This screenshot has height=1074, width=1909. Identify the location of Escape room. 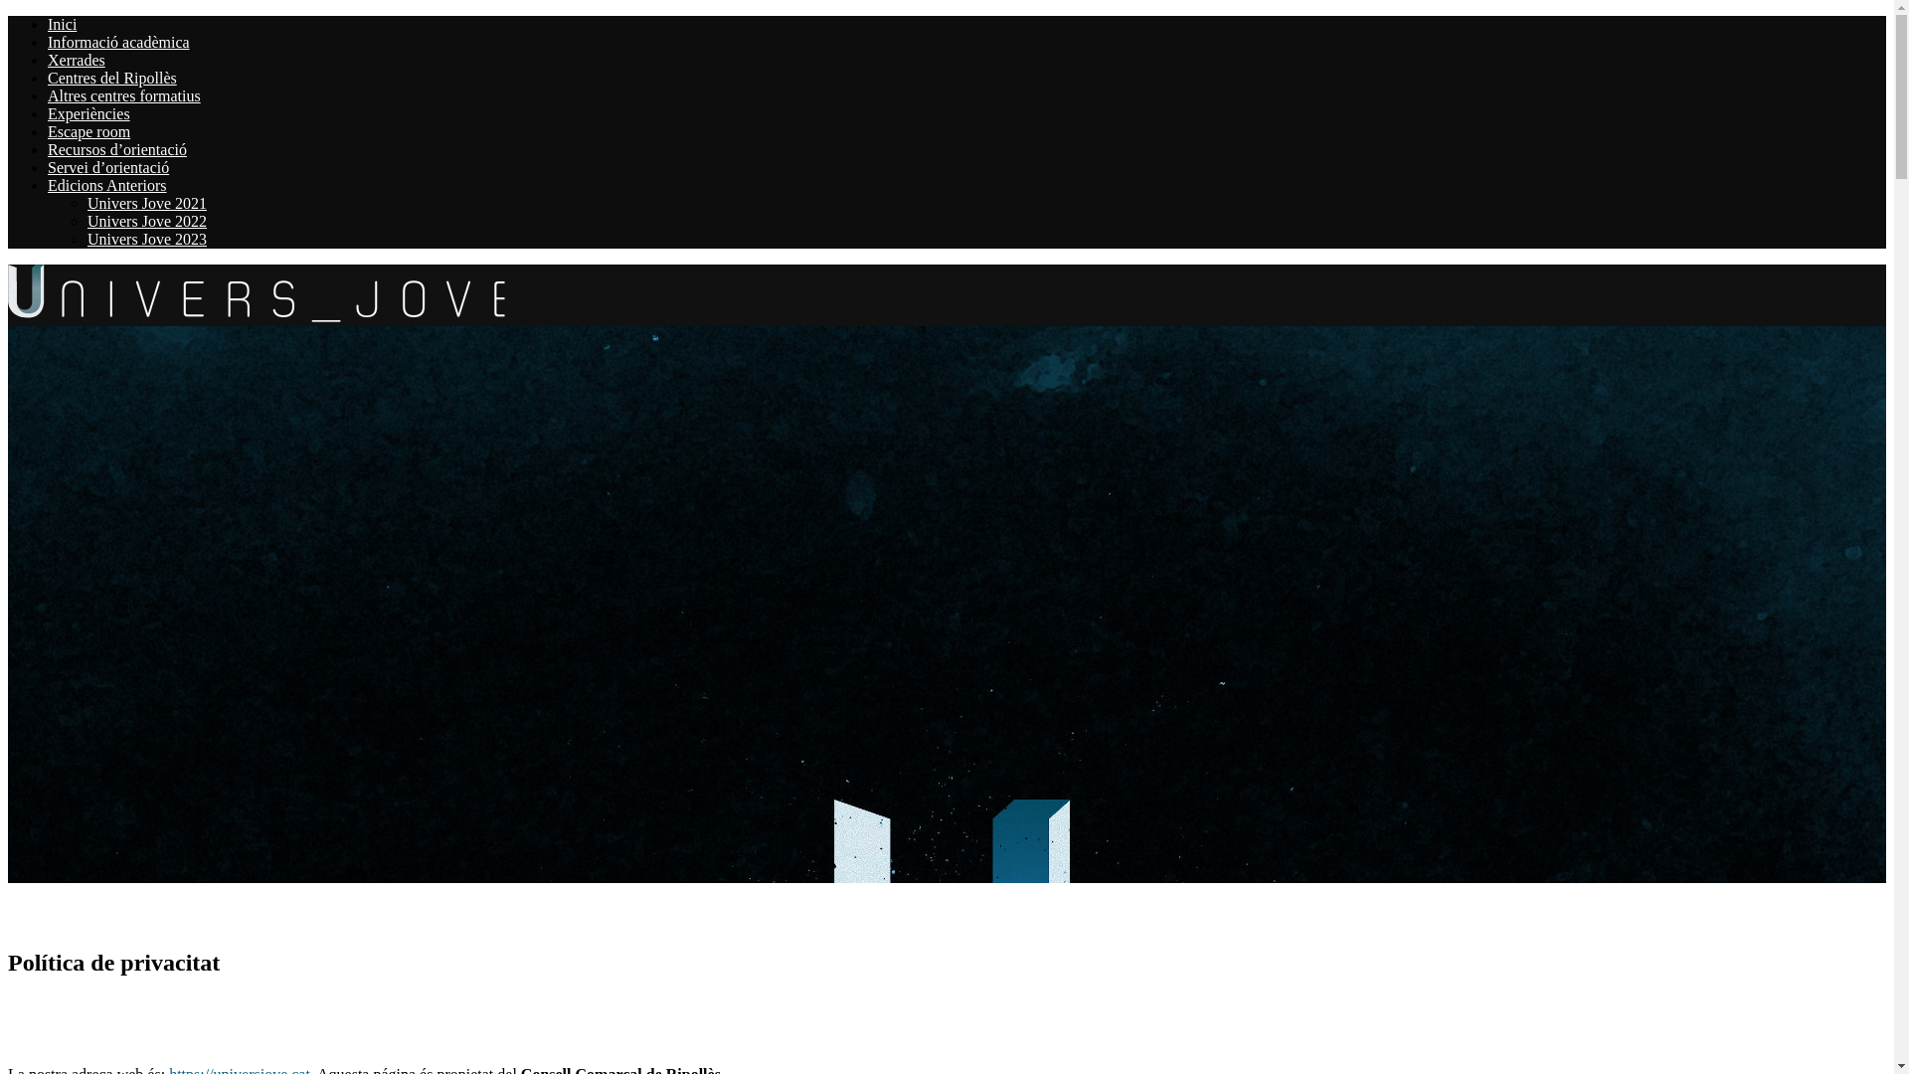
(89, 131).